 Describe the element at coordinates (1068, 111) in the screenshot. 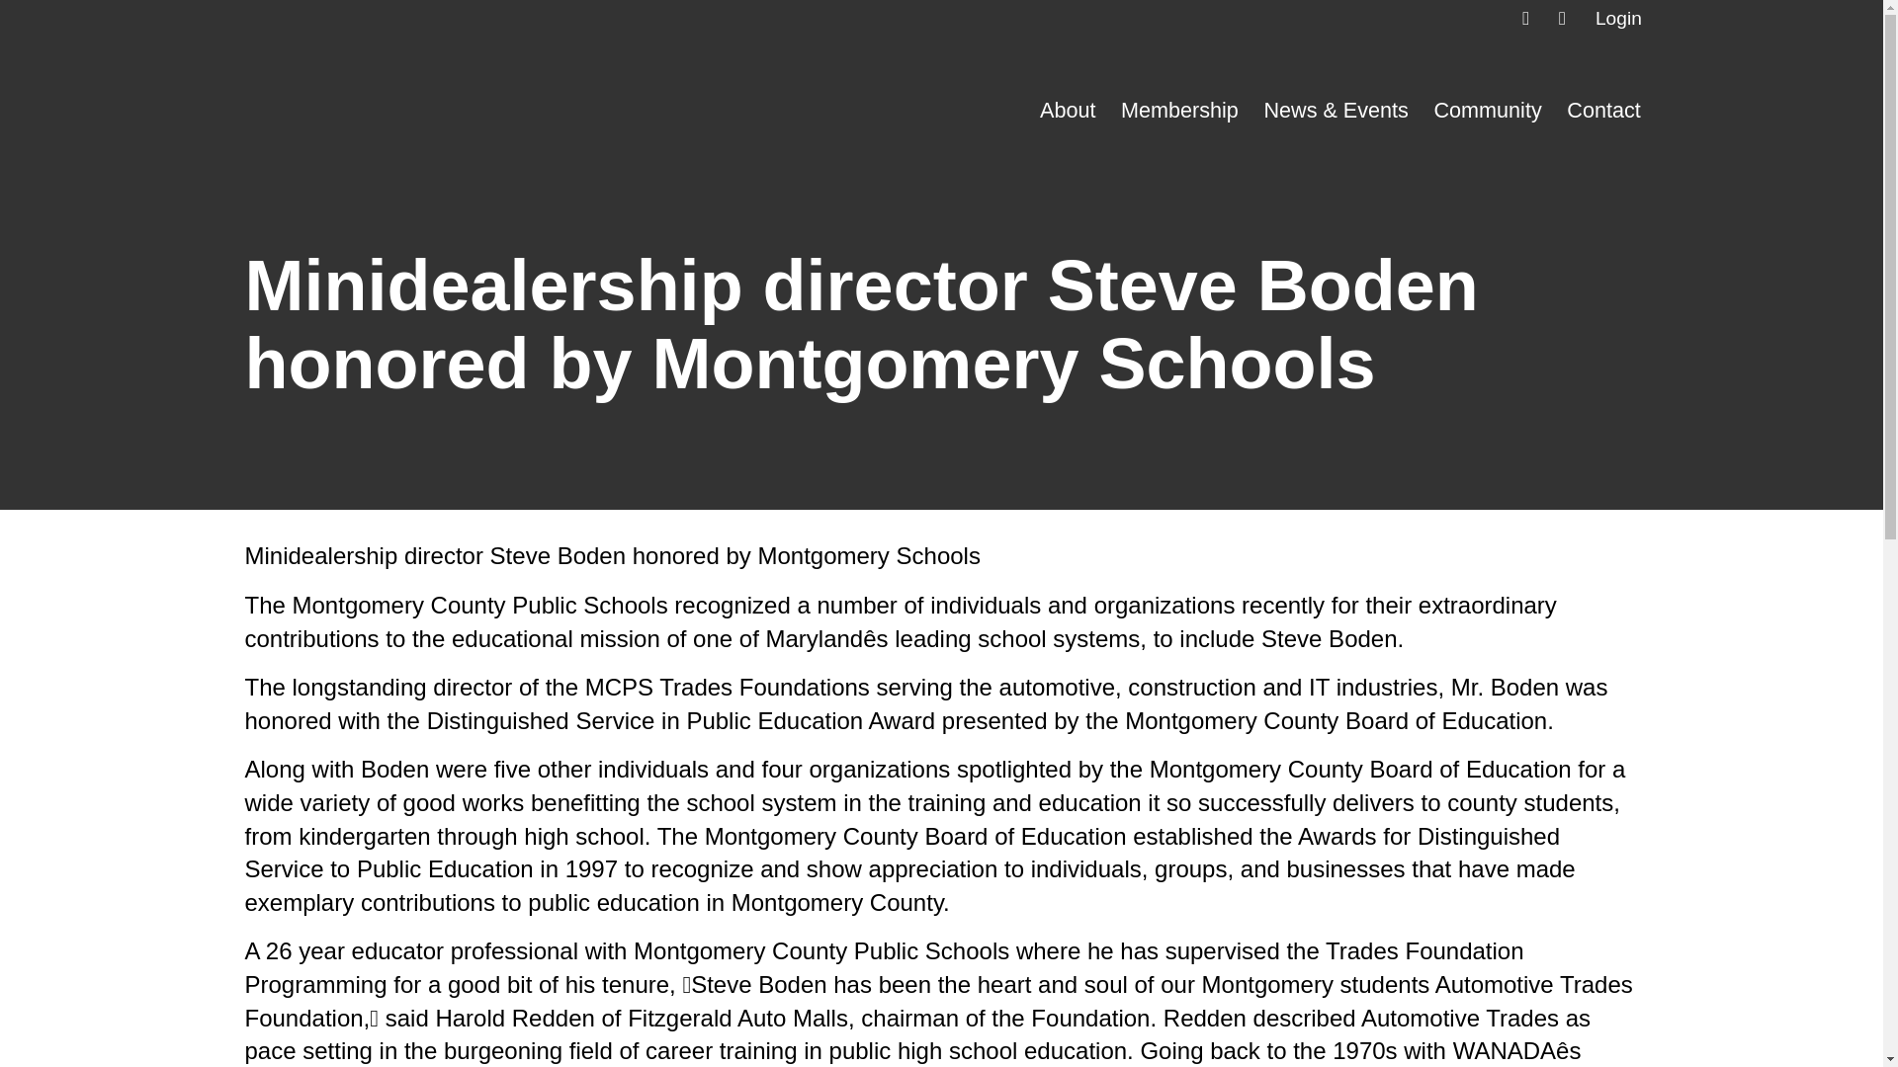

I see `About` at that location.